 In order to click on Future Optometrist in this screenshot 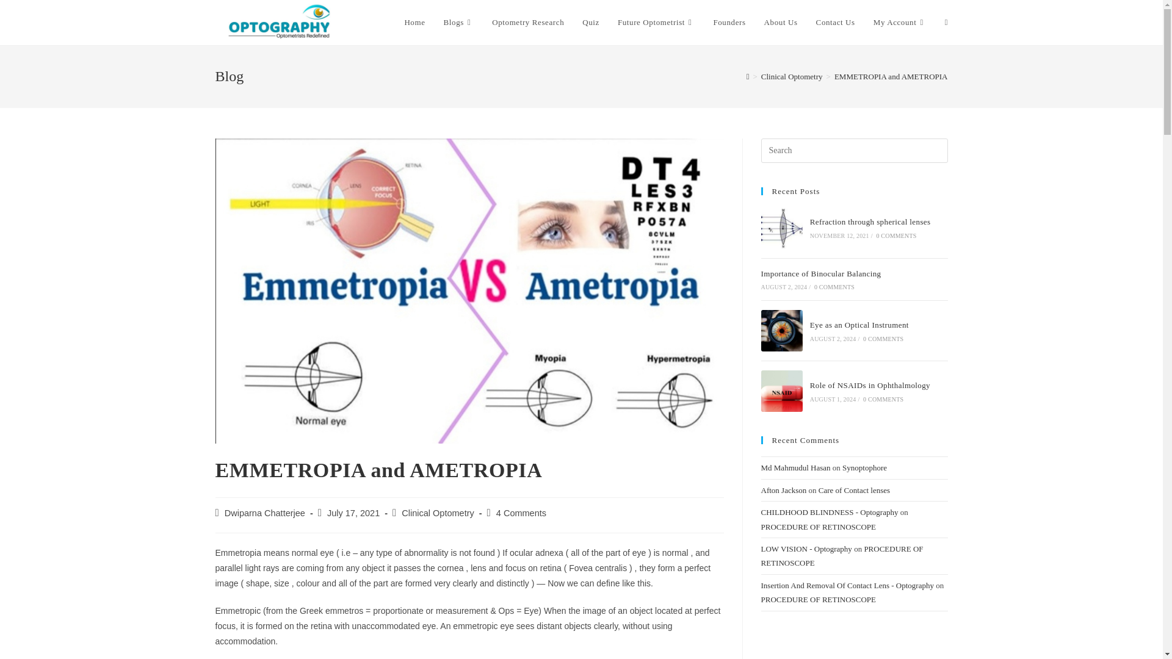, I will do `click(656, 23)`.